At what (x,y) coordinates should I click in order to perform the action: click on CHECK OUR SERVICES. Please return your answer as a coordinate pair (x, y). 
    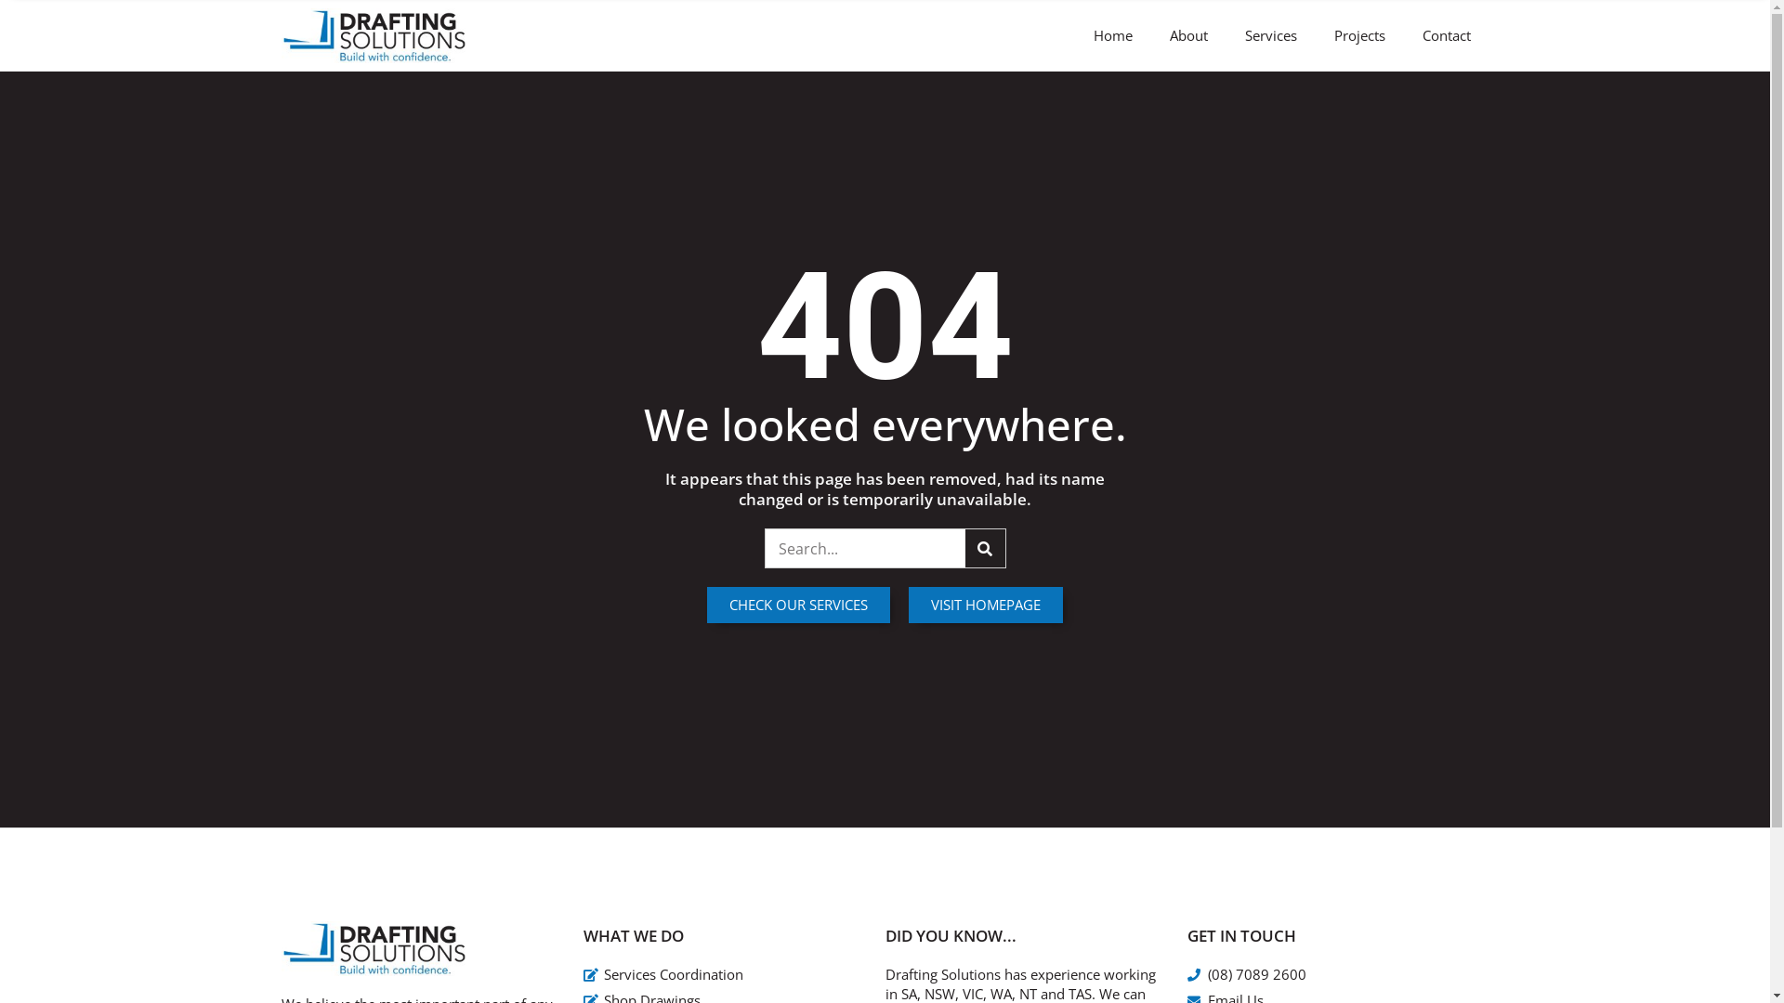
    Looking at the image, I should click on (799, 606).